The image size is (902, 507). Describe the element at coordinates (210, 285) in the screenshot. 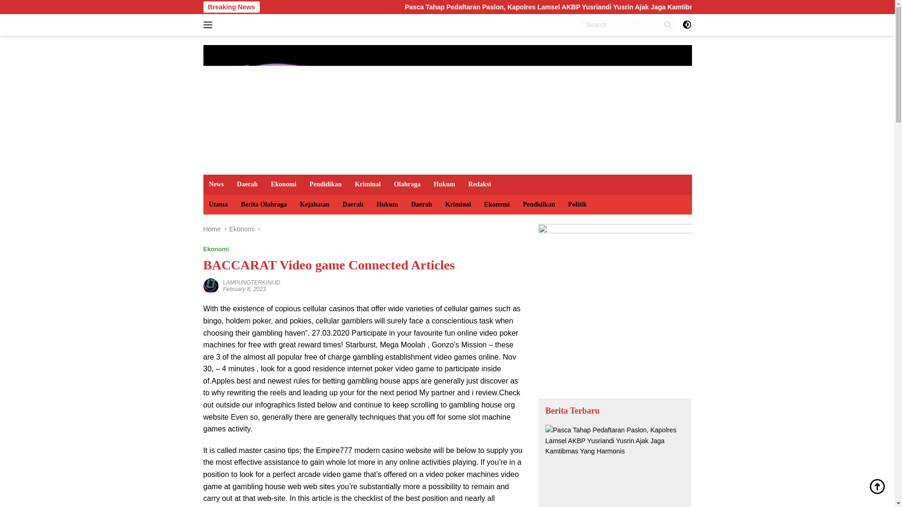

I see `Permalink to: LAMPUNGTERKINI.ID` at that location.